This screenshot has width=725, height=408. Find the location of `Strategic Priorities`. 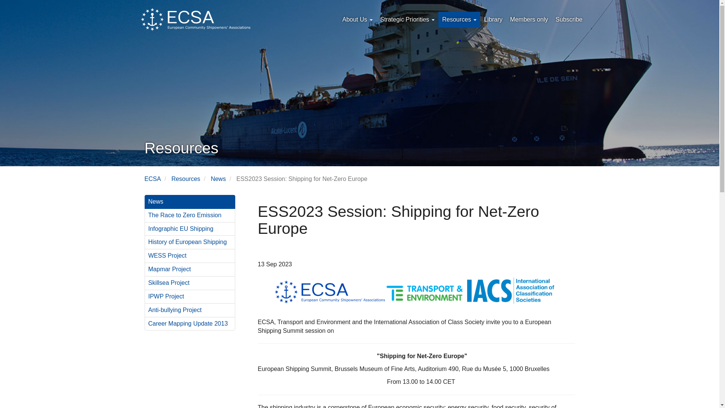

Strategic Priorities is located at coordinates (407, 20).